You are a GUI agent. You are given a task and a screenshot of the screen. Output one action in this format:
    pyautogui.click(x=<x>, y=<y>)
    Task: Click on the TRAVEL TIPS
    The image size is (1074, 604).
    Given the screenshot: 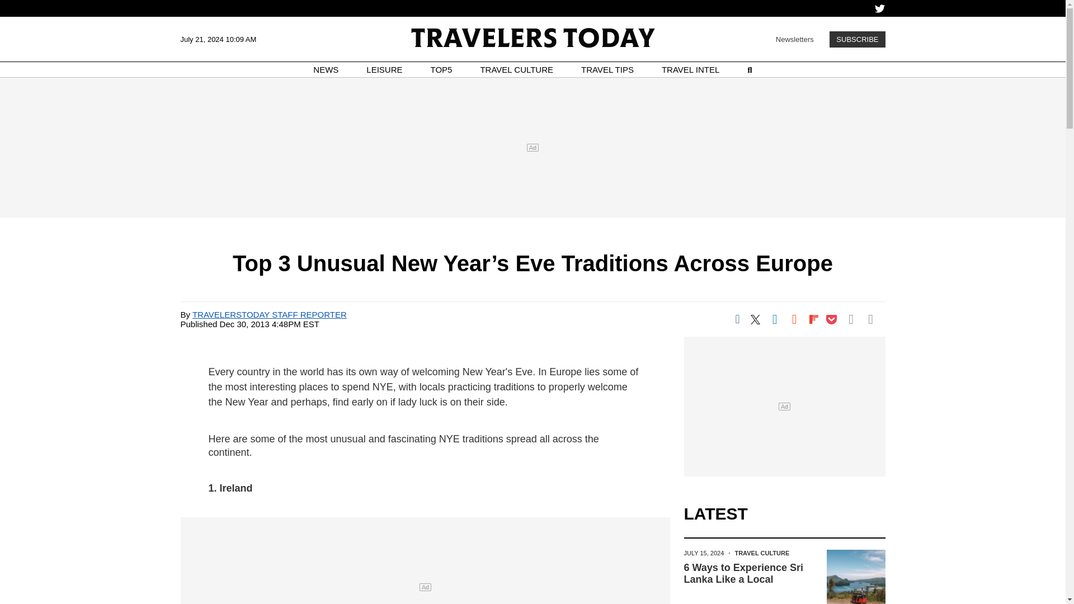 What is the action you would take?
    pyautogui.click(x=607, y=69)
    